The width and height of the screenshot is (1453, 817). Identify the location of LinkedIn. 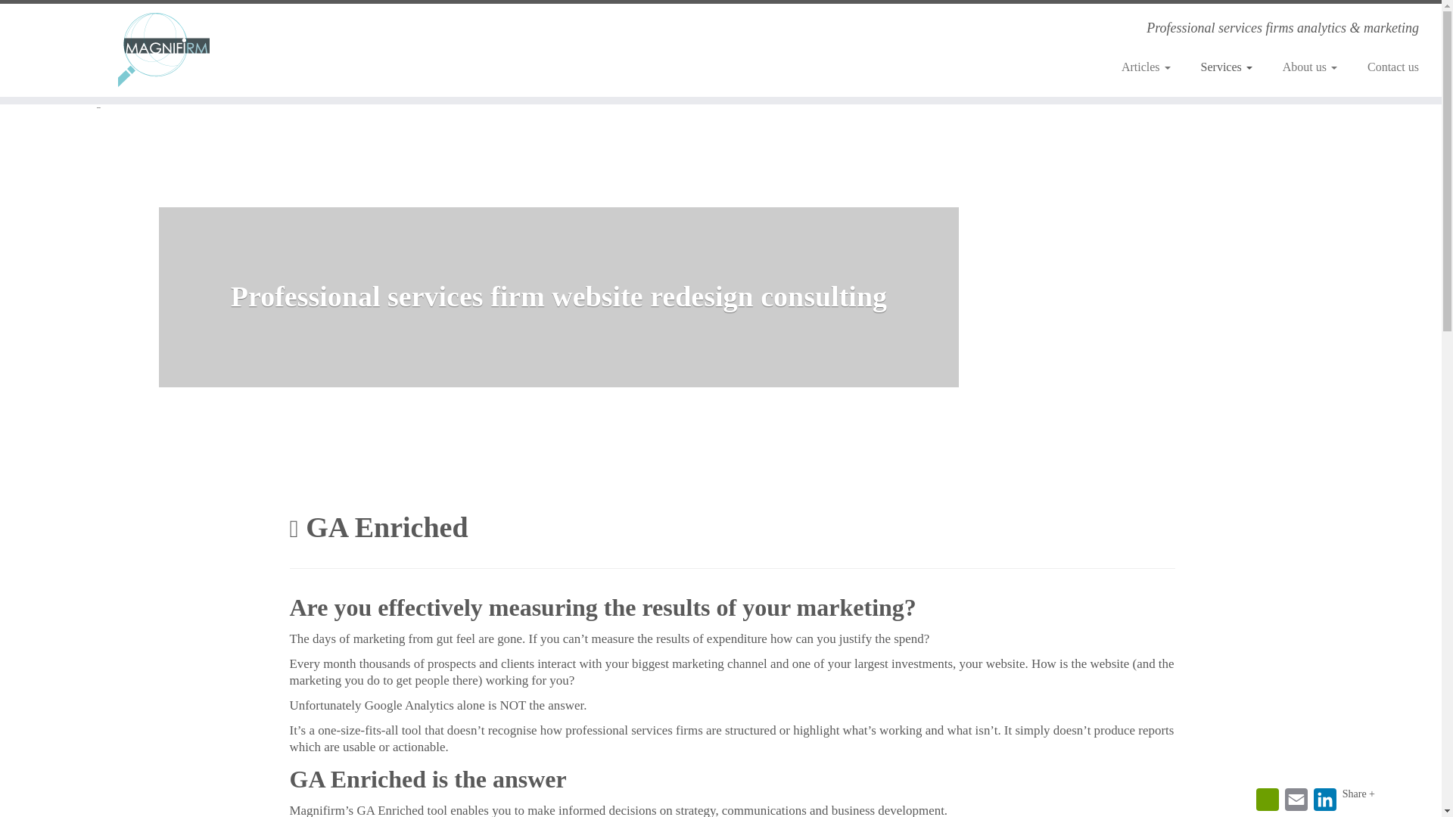
(1324, 799).